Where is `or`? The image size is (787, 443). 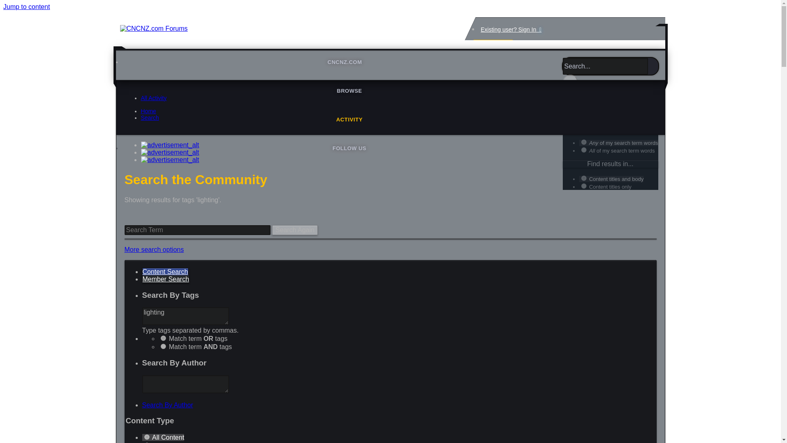 or is located at coordinates (163, 338).